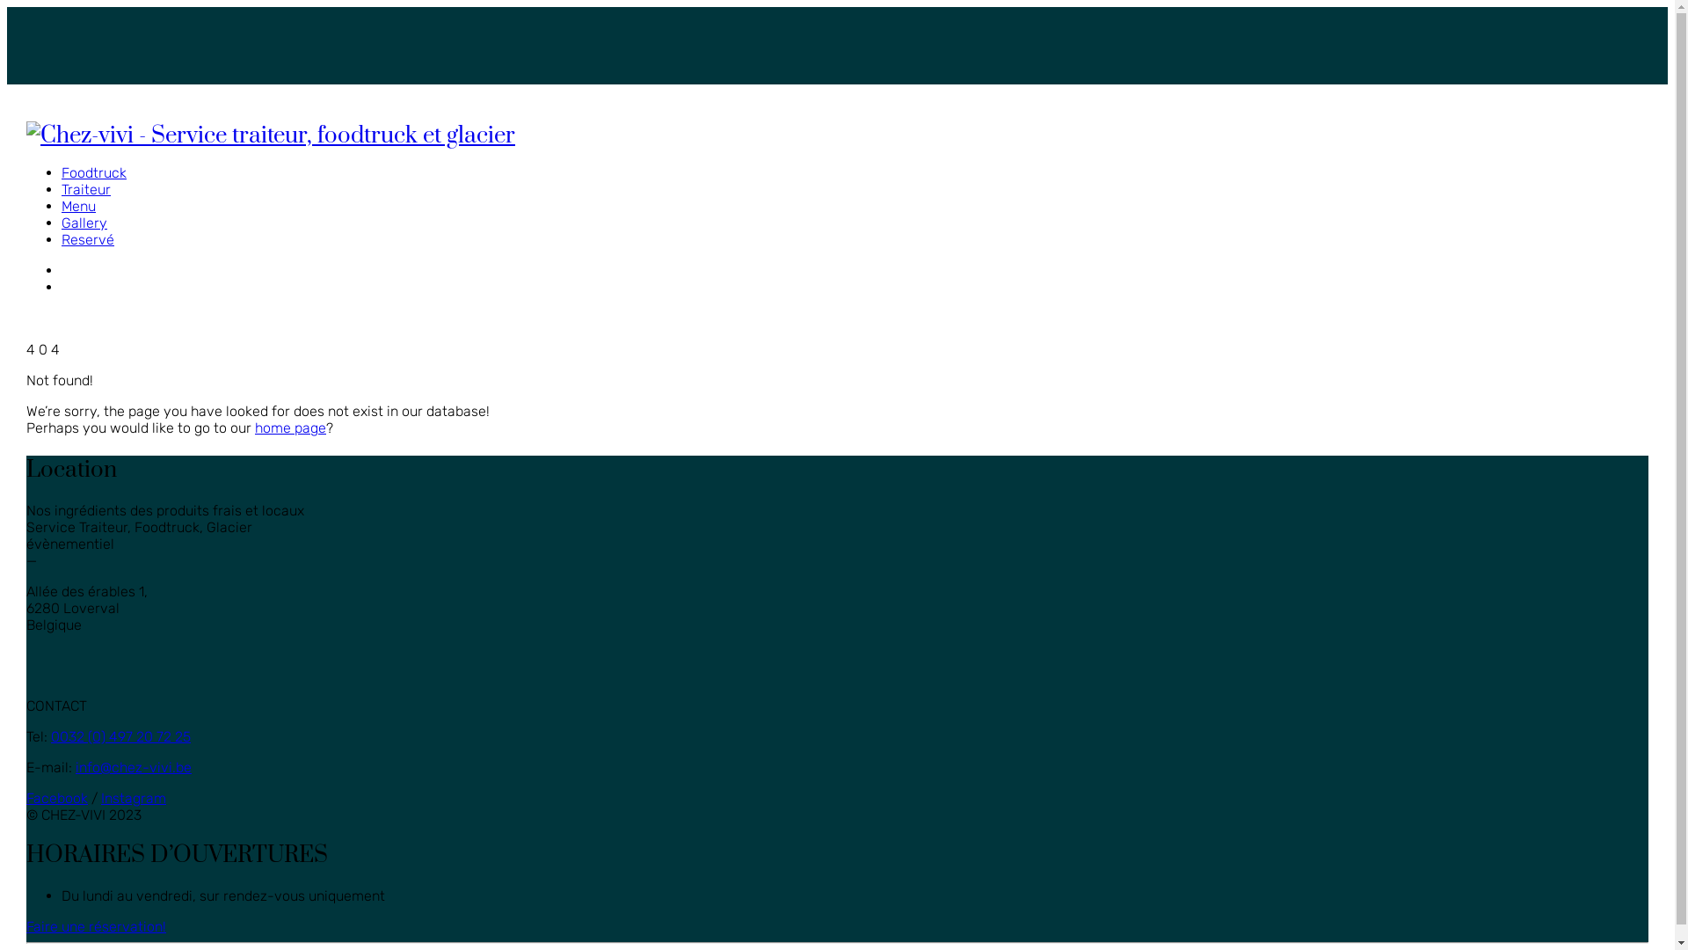  What do you see at coordinates (121, 737) in the screenshot?
I see `0032 (0) 497 20 72 25` at bounding box center [121, 737].